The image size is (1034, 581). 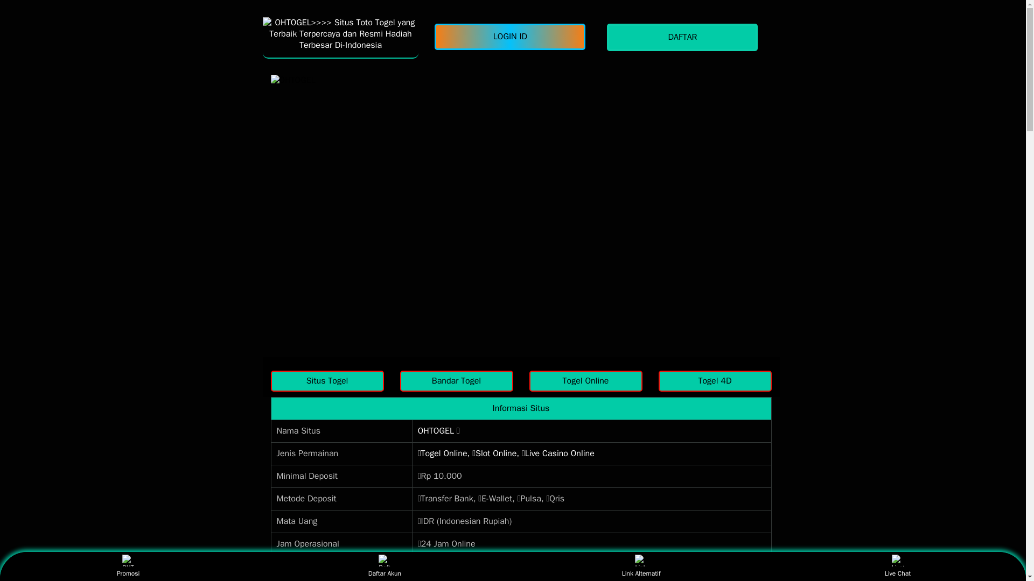 What do you see at coordinates (456, 381) in the screenshot?
I see `Bandar Togel` at bounding box center [456, 381].